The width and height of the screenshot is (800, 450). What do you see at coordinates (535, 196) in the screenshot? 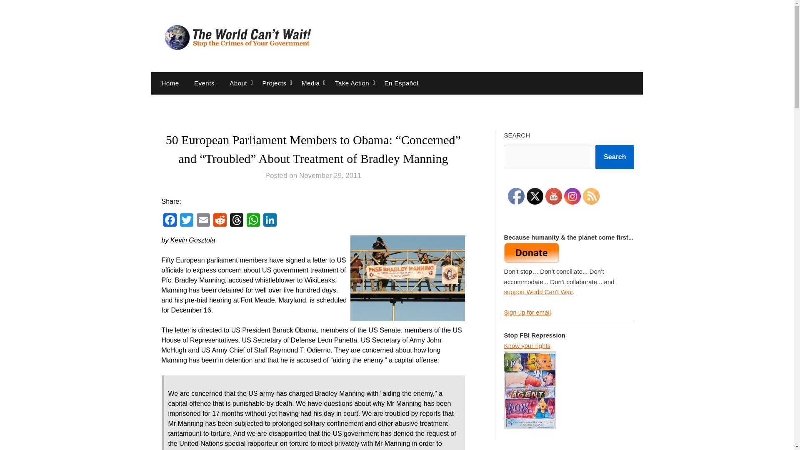
I see `Twitter` at bounding box center [535, 196].